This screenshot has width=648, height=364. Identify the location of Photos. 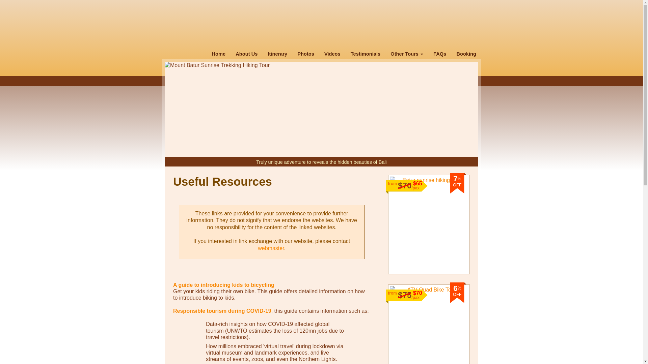
(306, 54).